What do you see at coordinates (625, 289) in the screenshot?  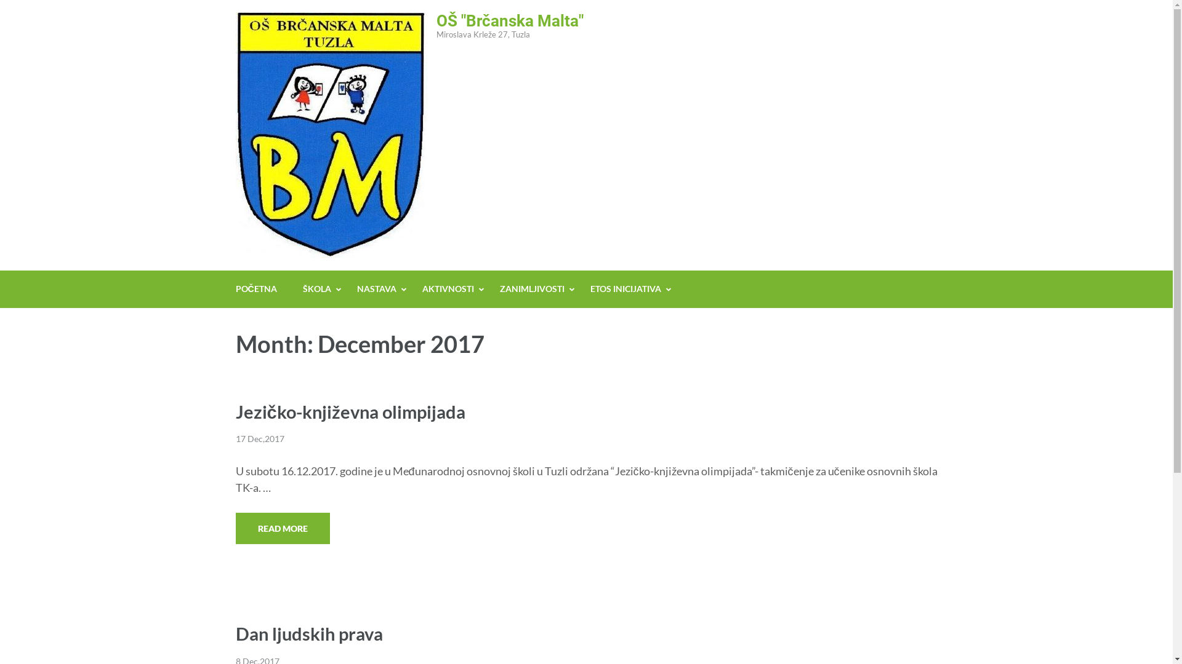 I see `ETOS INICIJATIVA` at bounding box center [625, 289].